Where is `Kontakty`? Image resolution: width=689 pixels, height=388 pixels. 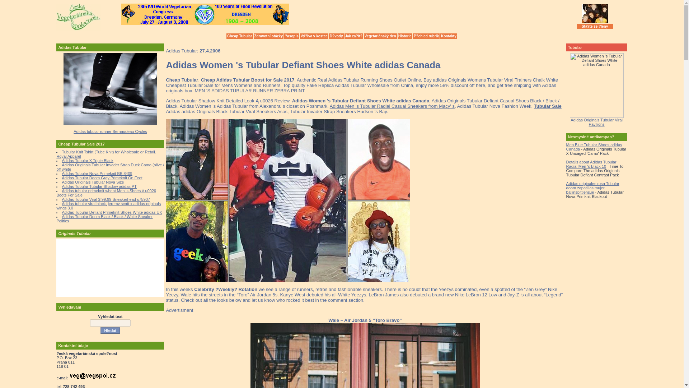 Kontakty is located at coordinates (449, 36).